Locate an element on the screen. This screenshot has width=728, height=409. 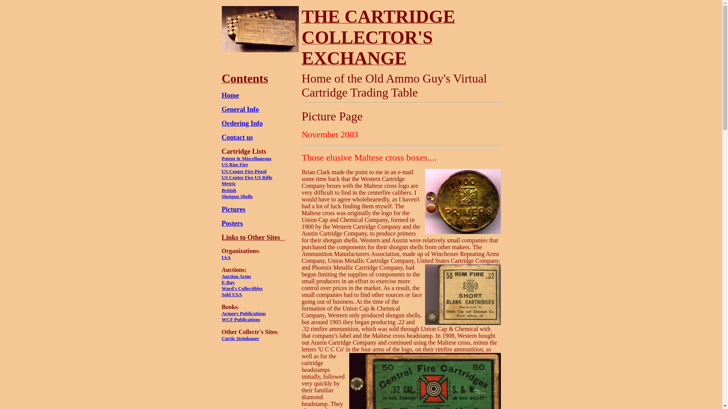
US Rim Fire is located at coordinates (234, 164).